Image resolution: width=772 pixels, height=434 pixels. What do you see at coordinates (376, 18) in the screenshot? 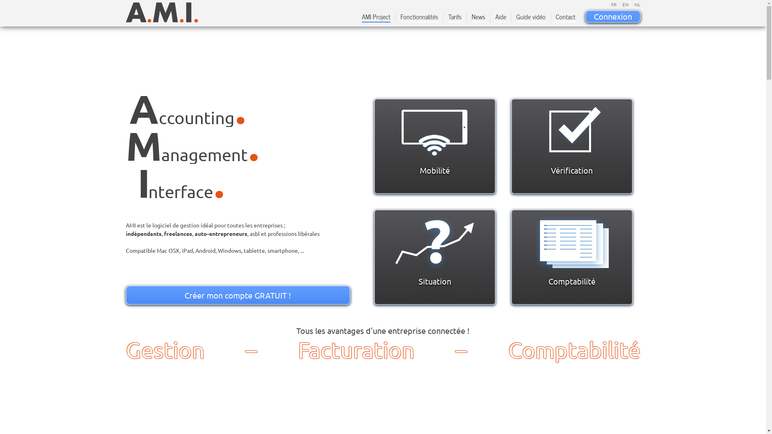
I see `AMI Project` at bounding box center [376, 18].